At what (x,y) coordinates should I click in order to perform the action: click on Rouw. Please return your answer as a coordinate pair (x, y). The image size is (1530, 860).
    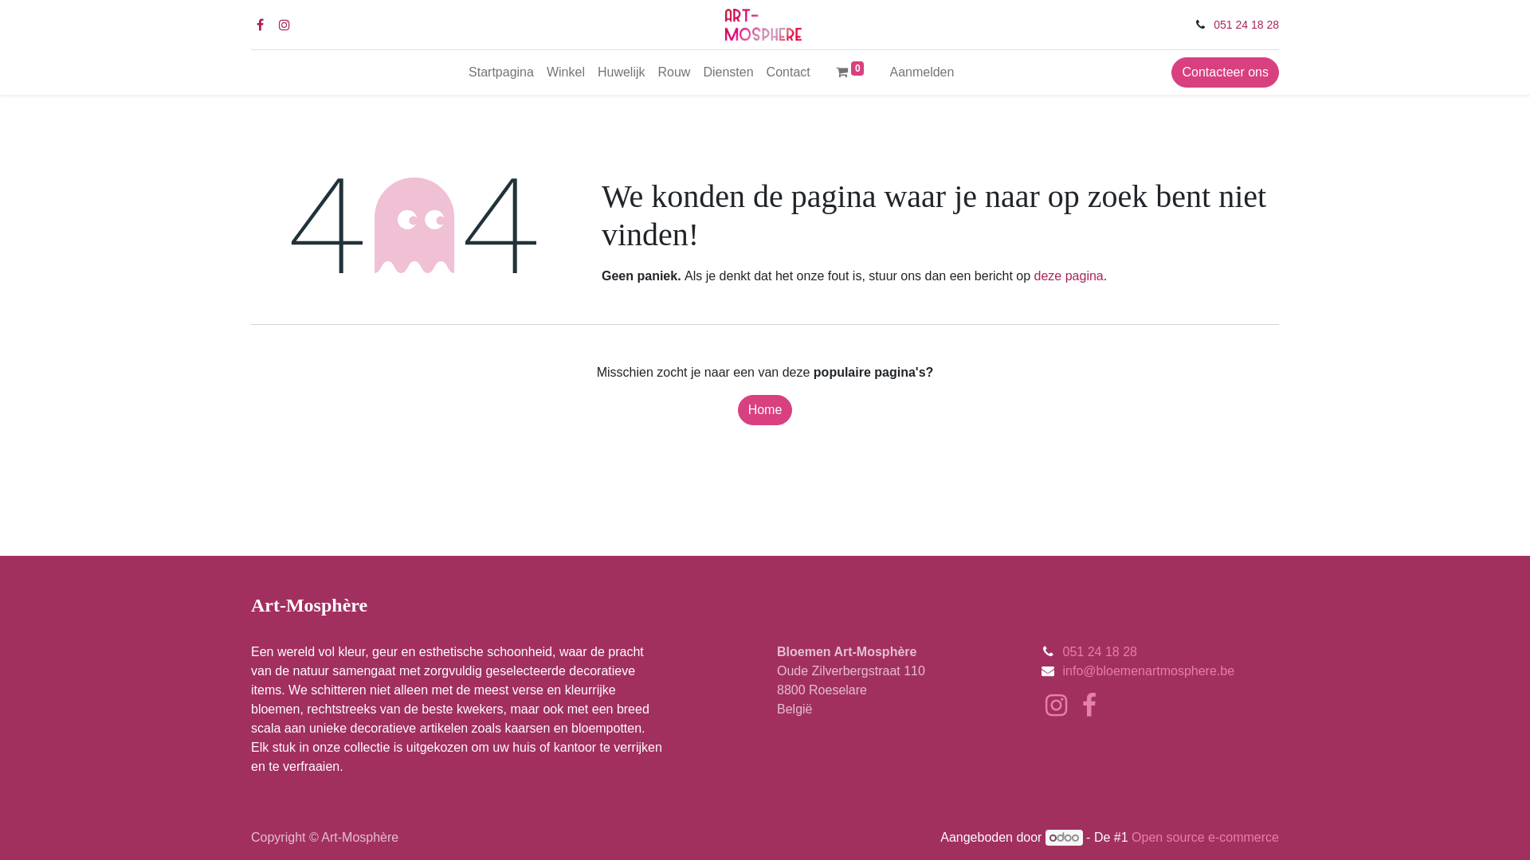
    Looking at the image, I should click on (674, 72).